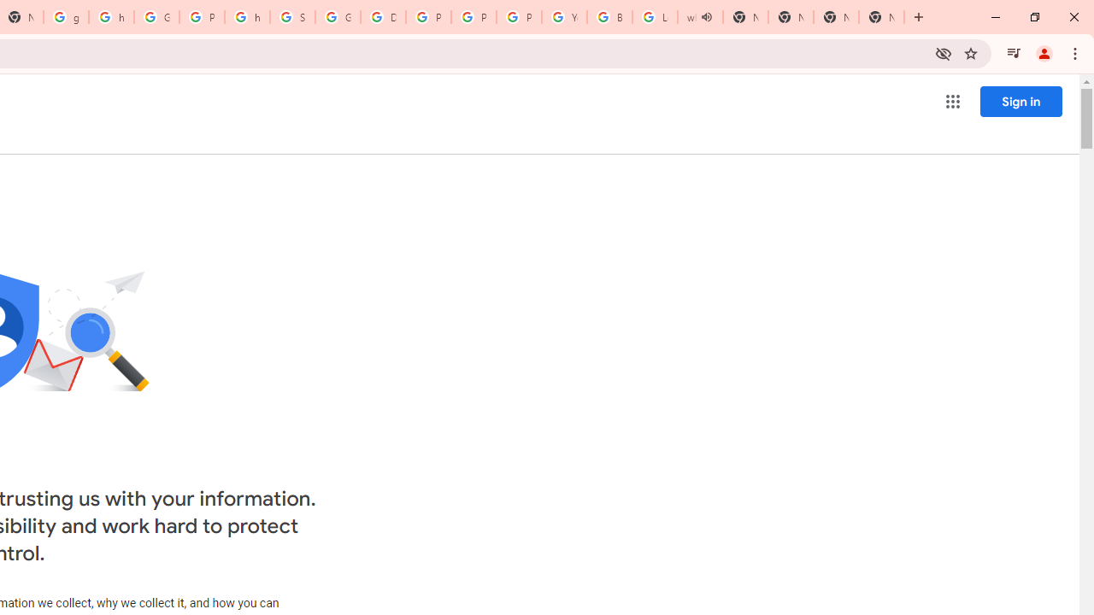 Image resolution: width=1094 pixels, height=615 pixels. What do you see at coordinates (428, 17) in the screenshot?
I see `Privacy Help Center - Policies Help` at bounding box center [428, 17].